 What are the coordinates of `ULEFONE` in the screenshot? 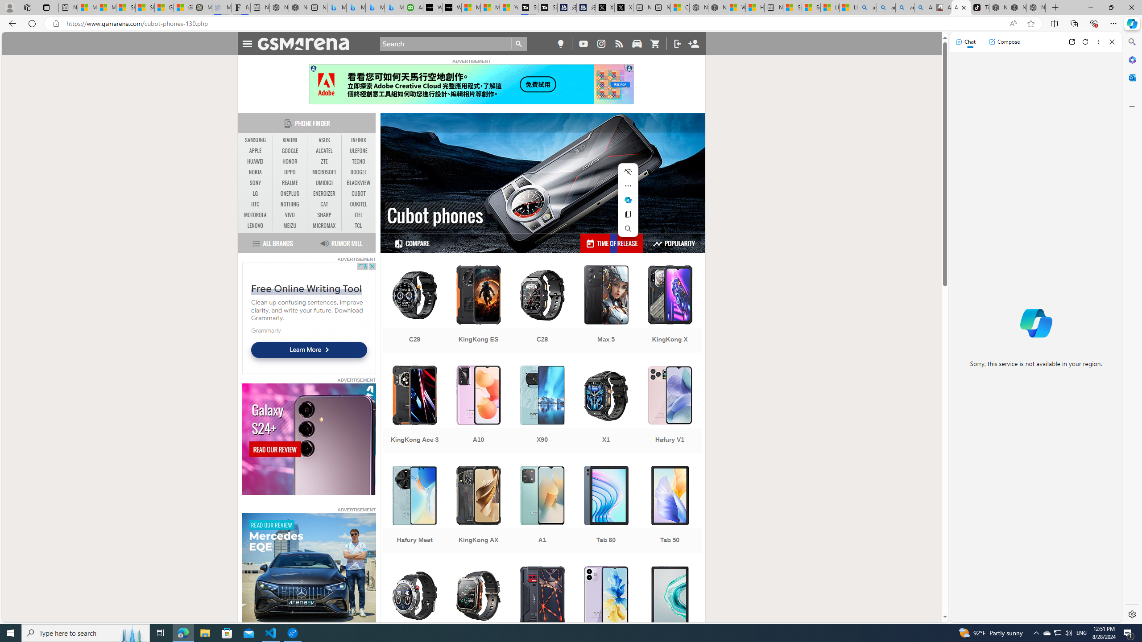 It's located at (359, 151).